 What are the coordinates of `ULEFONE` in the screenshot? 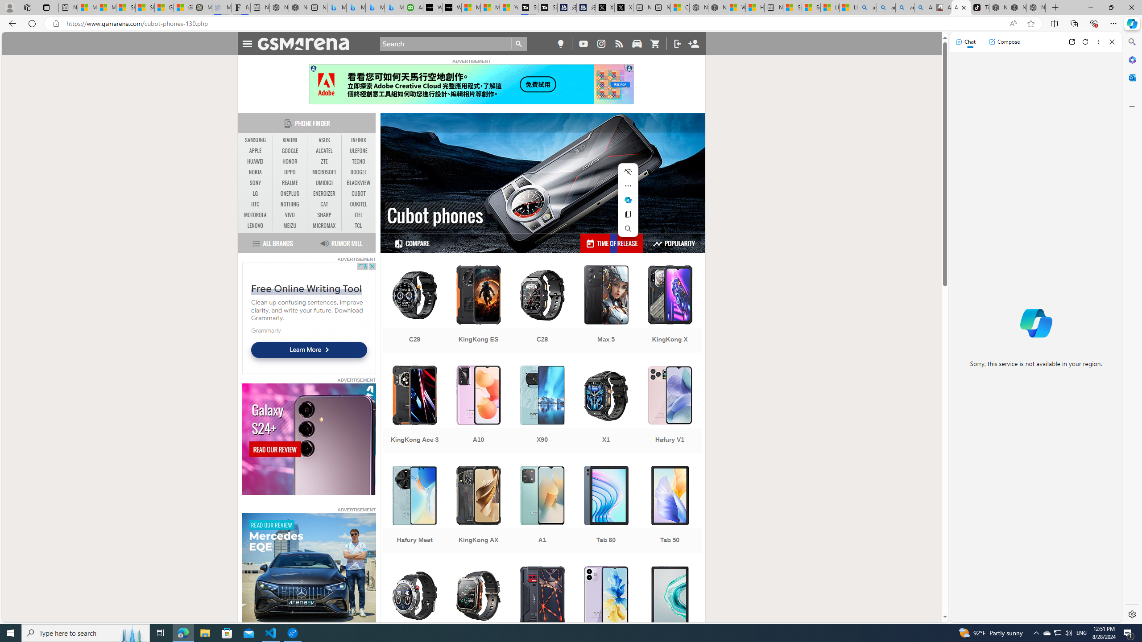 It's located at (359, 151).